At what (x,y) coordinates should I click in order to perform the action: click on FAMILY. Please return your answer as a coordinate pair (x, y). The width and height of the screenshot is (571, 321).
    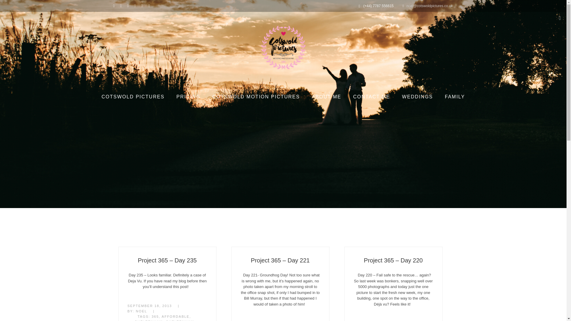
    Looking at the image, I should click on (455, 97).